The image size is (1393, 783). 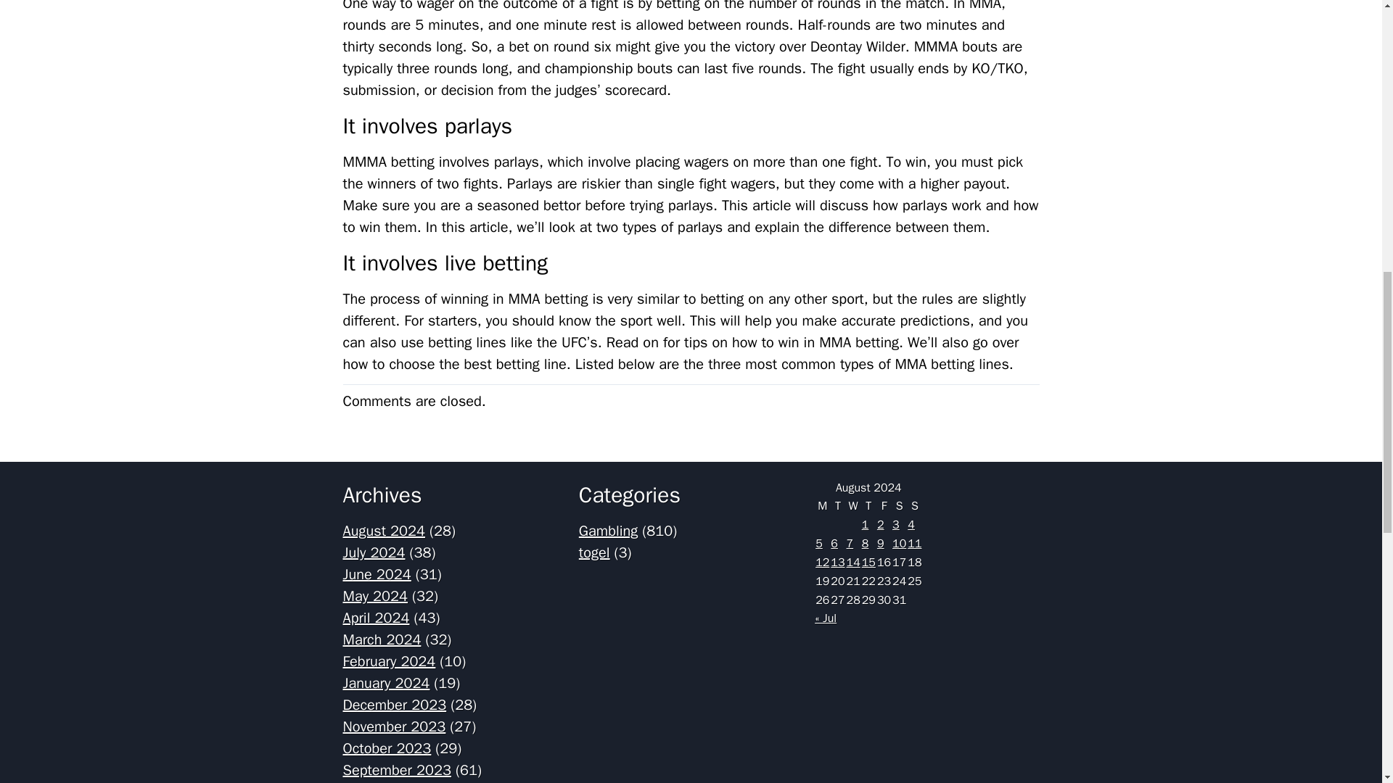 I want to click on December 2023, so click(x=394, y=705).